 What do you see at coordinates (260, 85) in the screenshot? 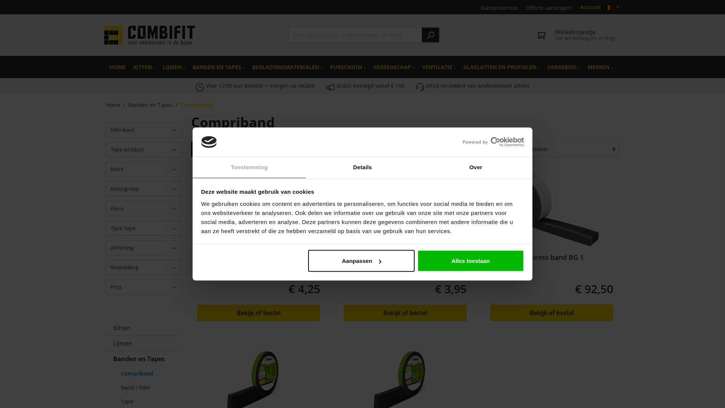
I see `Voor 12:00 uur besteld = morgen op locatie` at bounding box center [260, 85].